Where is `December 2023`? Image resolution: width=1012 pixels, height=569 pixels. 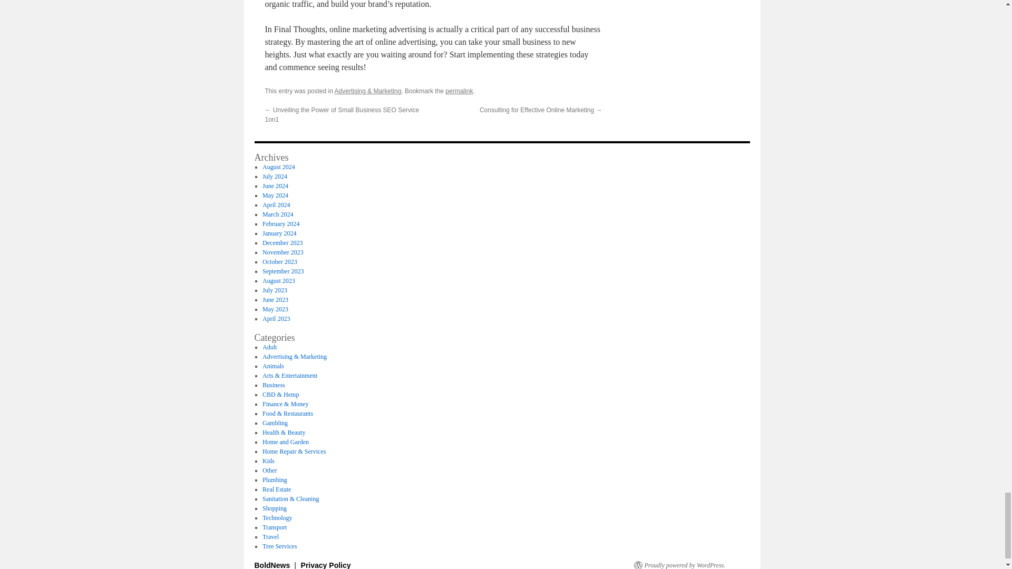
December 2023 is located at coordinates (283, 242).